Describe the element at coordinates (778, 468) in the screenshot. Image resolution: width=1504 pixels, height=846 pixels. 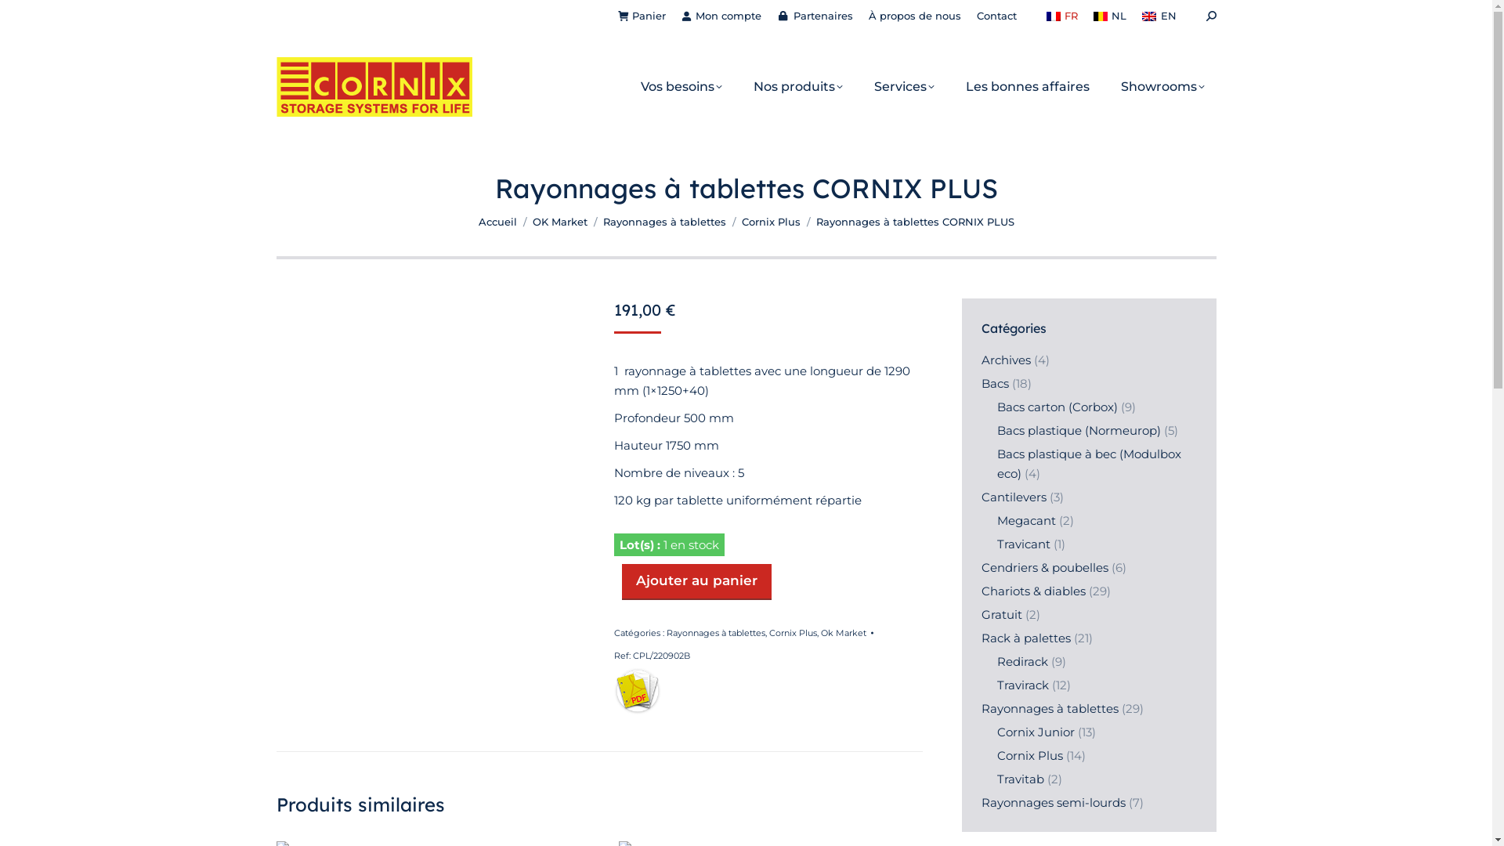
I see `Aller !` at that location.